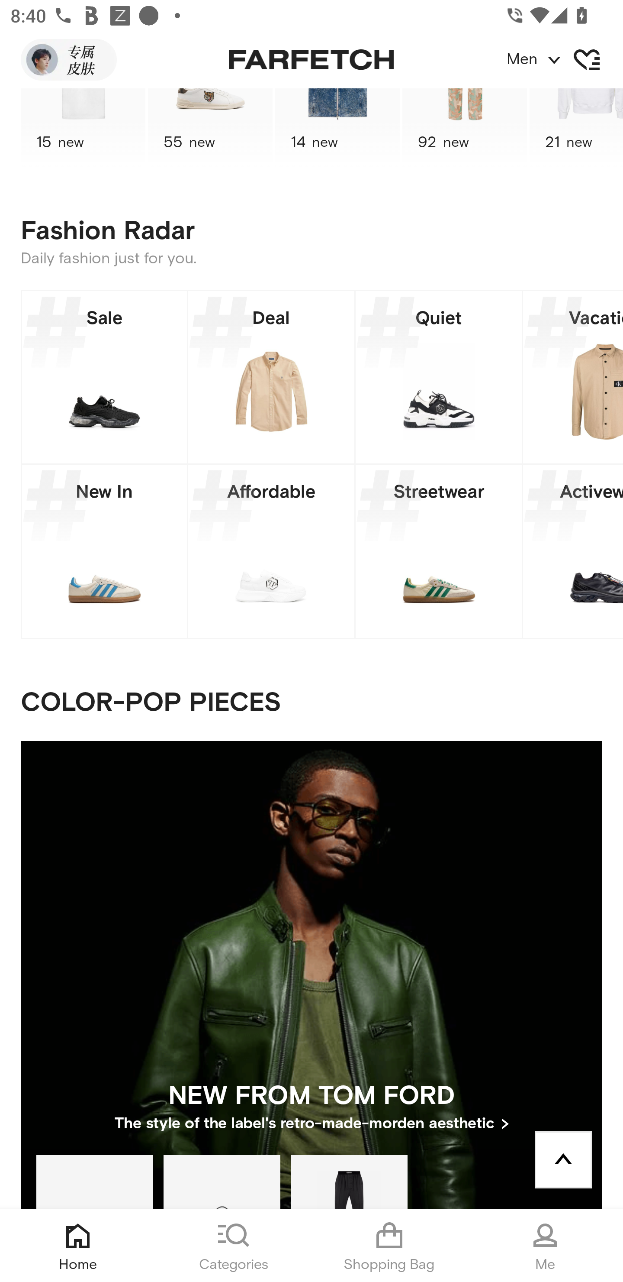 Image resolution: width=623 pixels, height=1282 pixels. Describe the element at coordinates (465, 128) in the screenshot. I see `92  new` at that location.